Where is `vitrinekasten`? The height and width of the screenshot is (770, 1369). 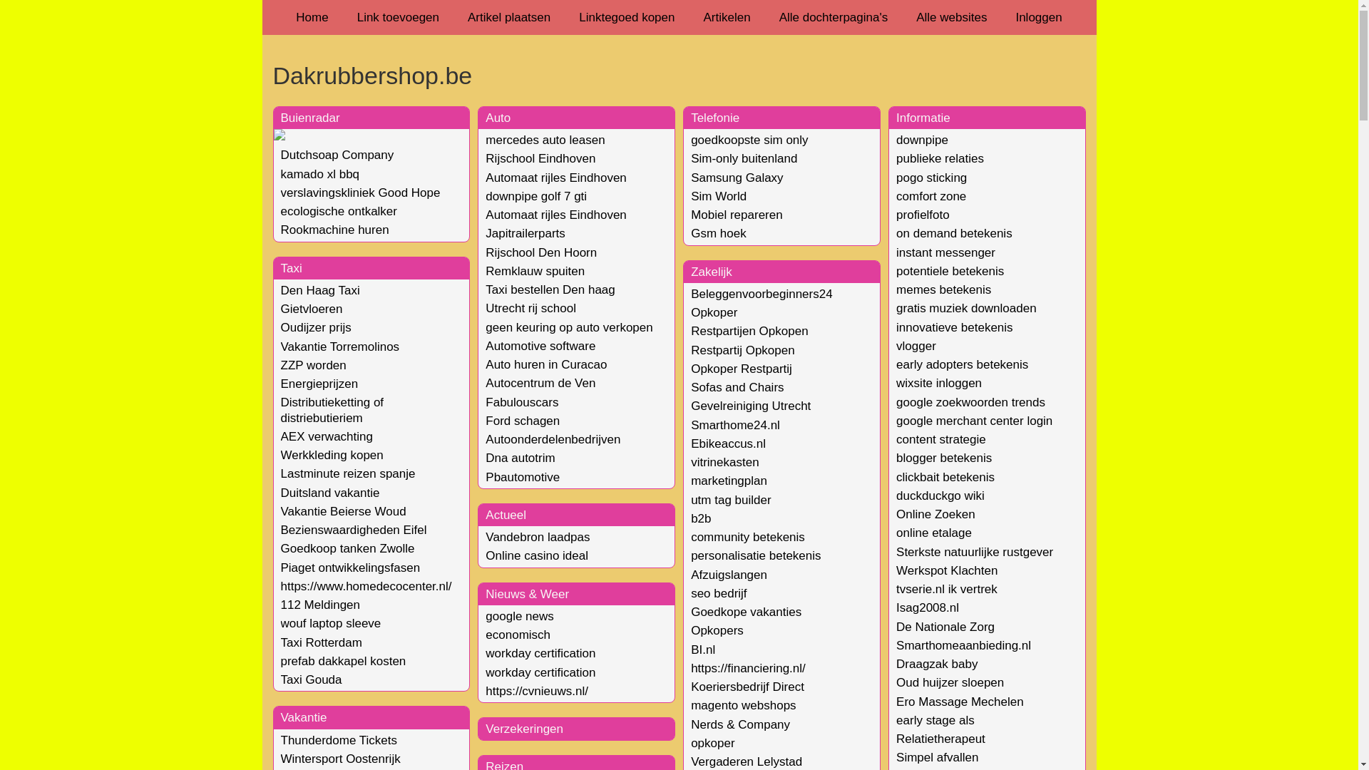
vitrinekasten is located at coordinates (724, 462).